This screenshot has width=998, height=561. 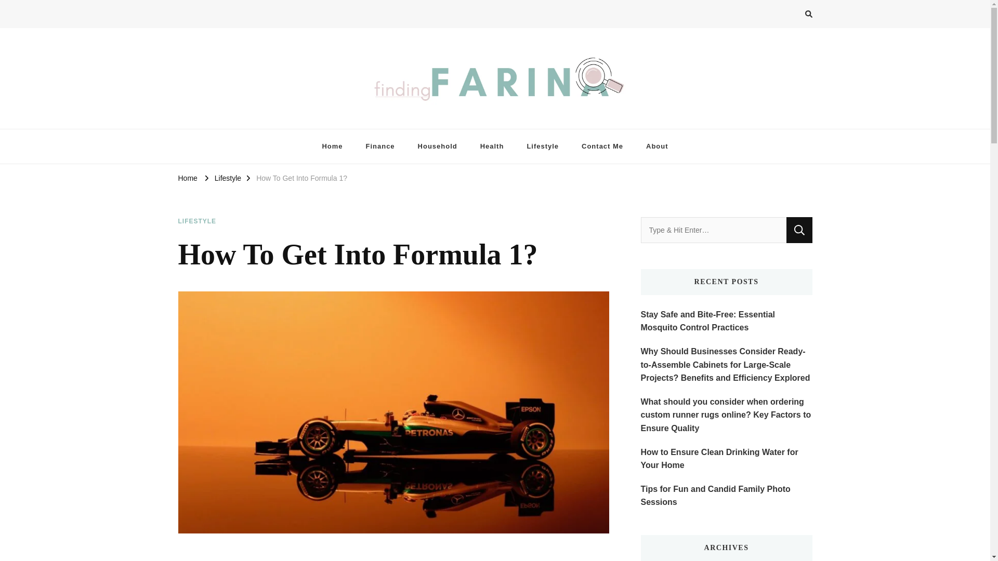 What do you see at coordinates (602, 146) in the screenshot?
I see `Contact Me` at bounding box center [602, 146].